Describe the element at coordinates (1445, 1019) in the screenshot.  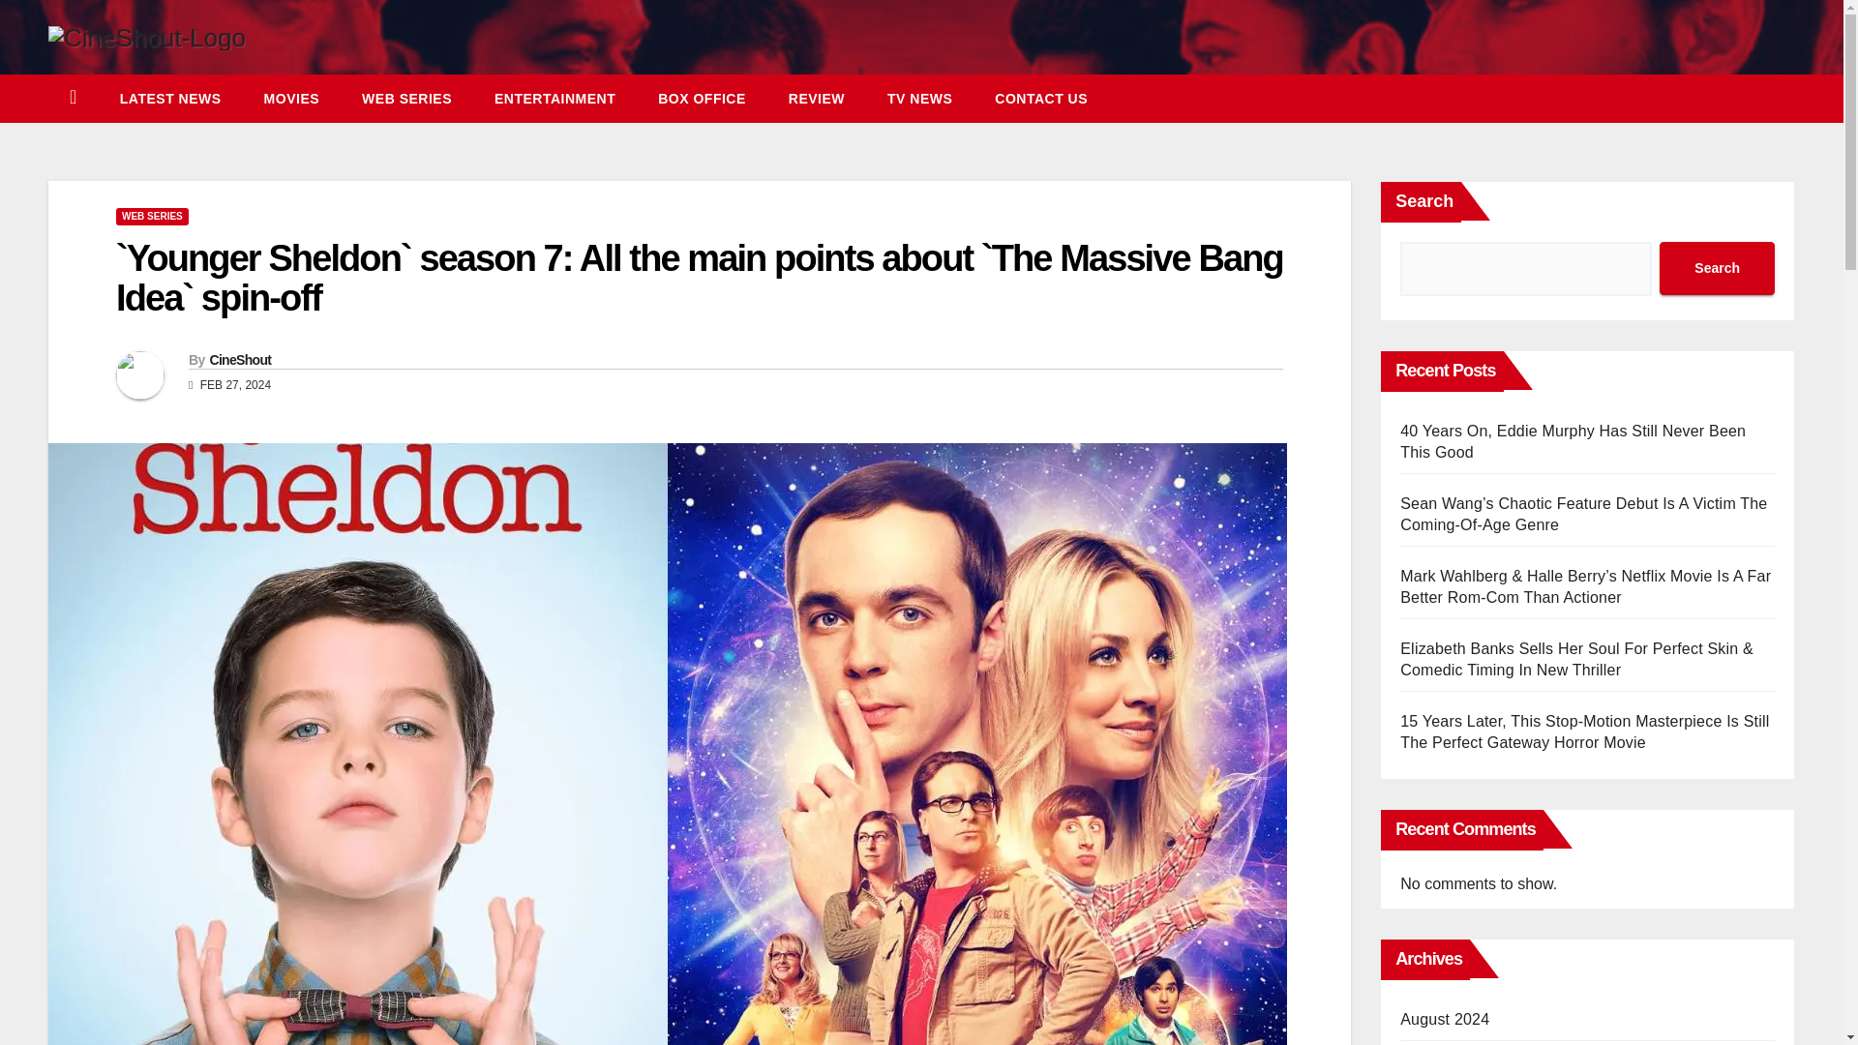
I see `August 2024` at that location.